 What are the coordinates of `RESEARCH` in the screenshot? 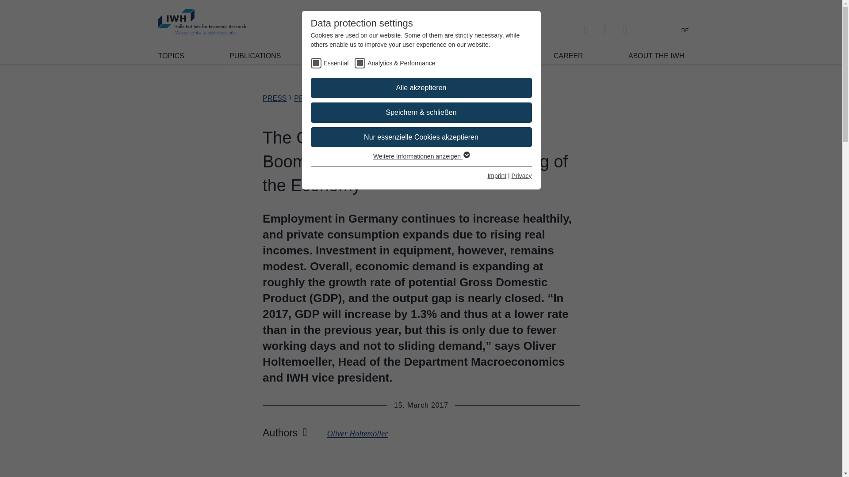 It's located at (346, 56).